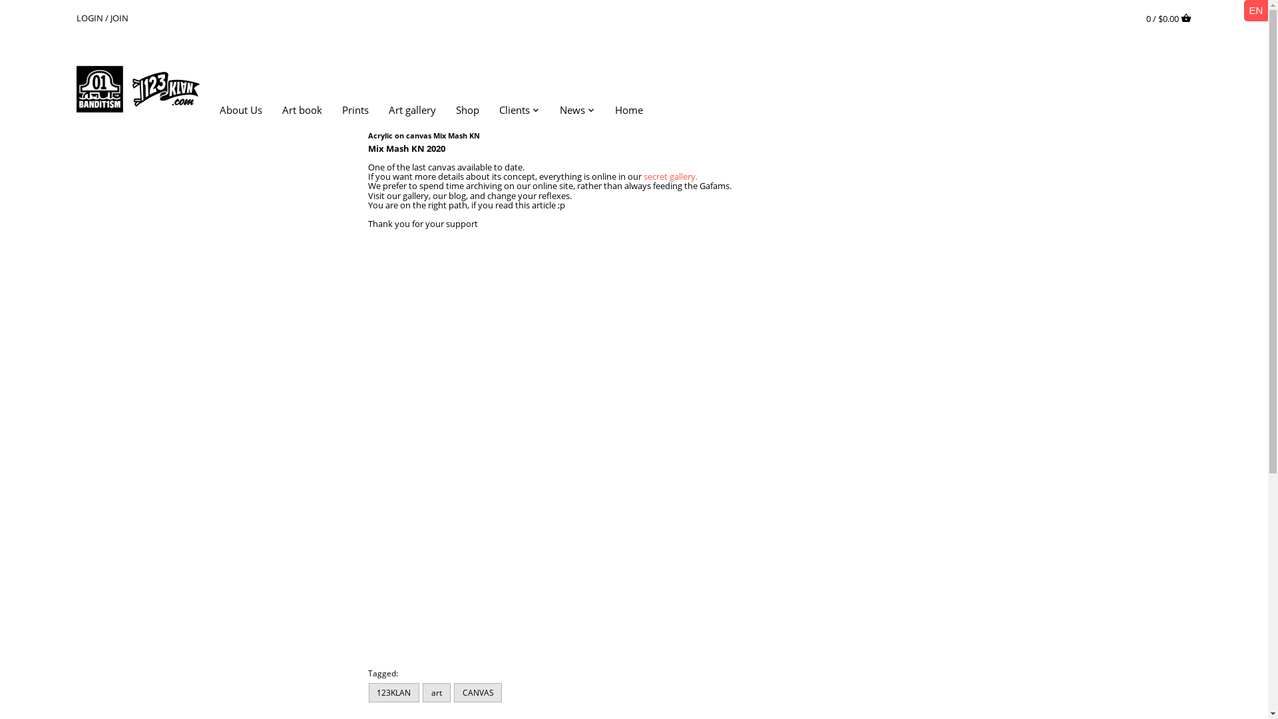 The width and height of the screenshot is (1278, 719). What do you see at coordinates (302, 112) in the screenshot?
I see `Art book` at bounding box center [302, 112].